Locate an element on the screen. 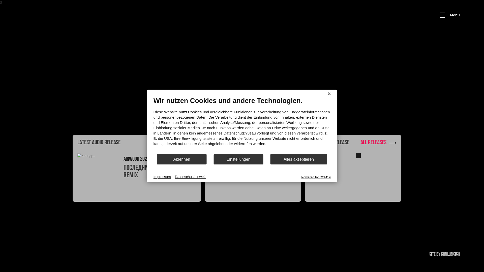 Image resolution: width=484 pixels, height=272 pixels. ALL RELEASES is located at coordinates (178, 143).